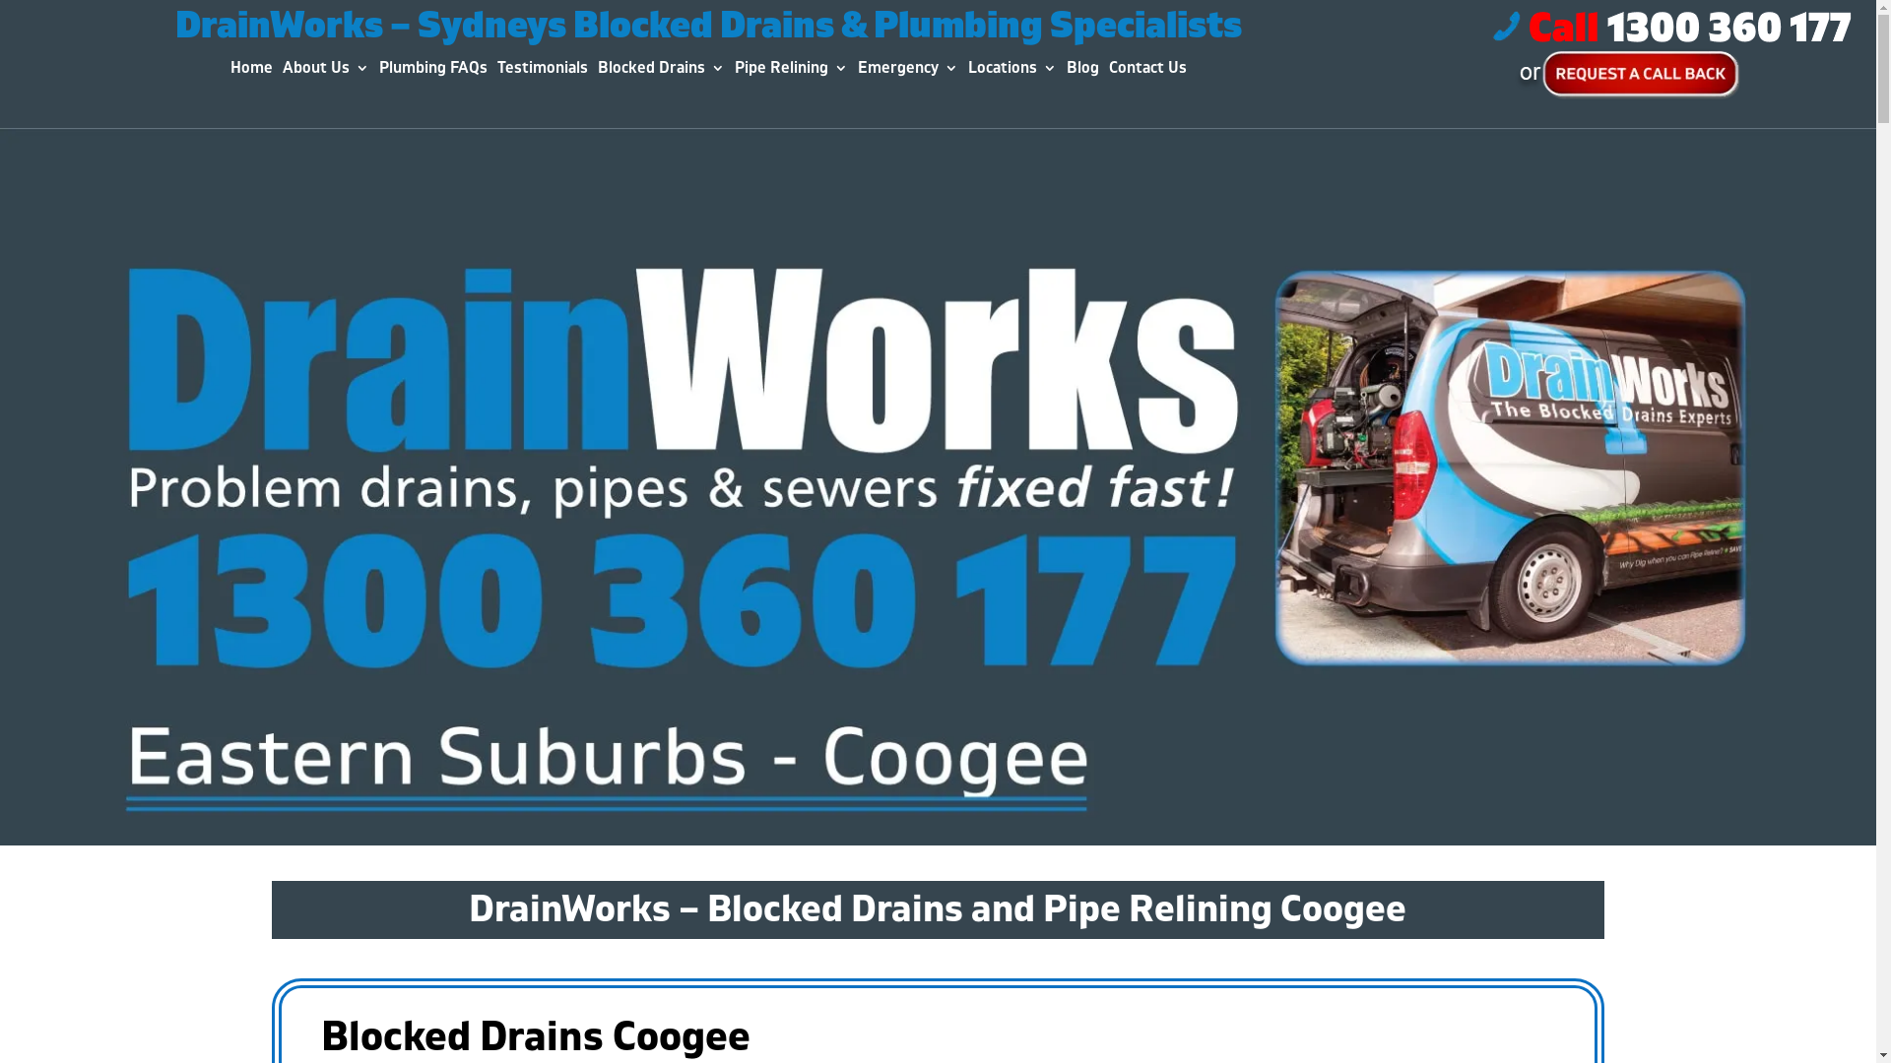  I want to click on About Us, so click(326, 72).